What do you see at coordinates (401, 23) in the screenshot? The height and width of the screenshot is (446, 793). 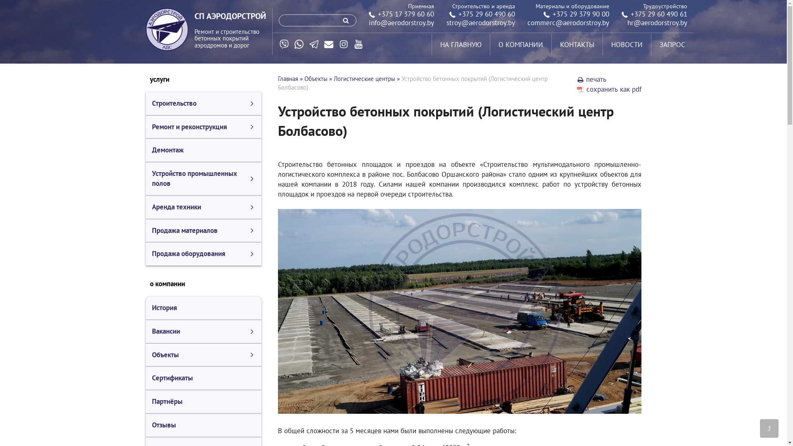 I see `info@aerodorstroy.by` at bounding box center [401, 23].